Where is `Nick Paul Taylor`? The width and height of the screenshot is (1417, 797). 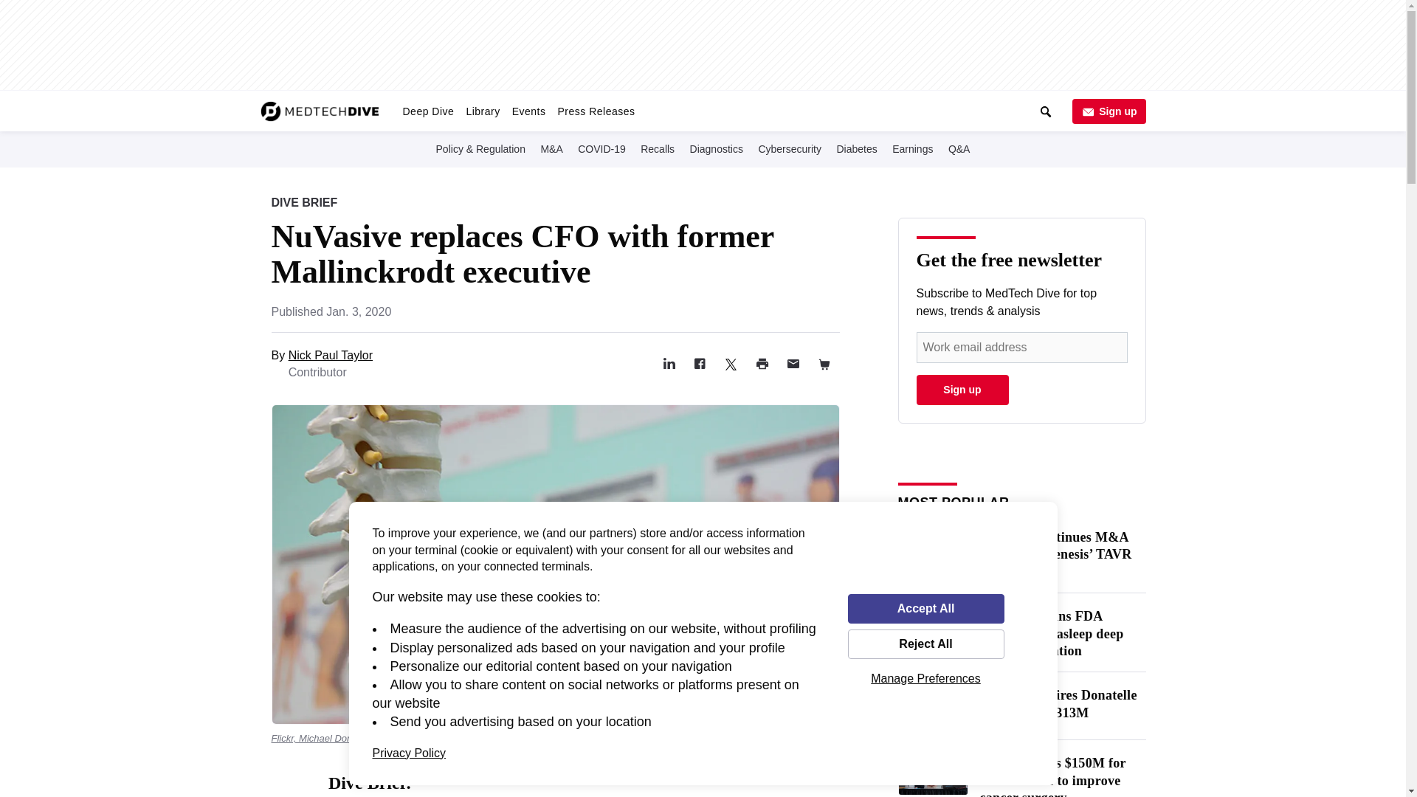 Nick Paul Taylor is located at coordinates (331, 356).